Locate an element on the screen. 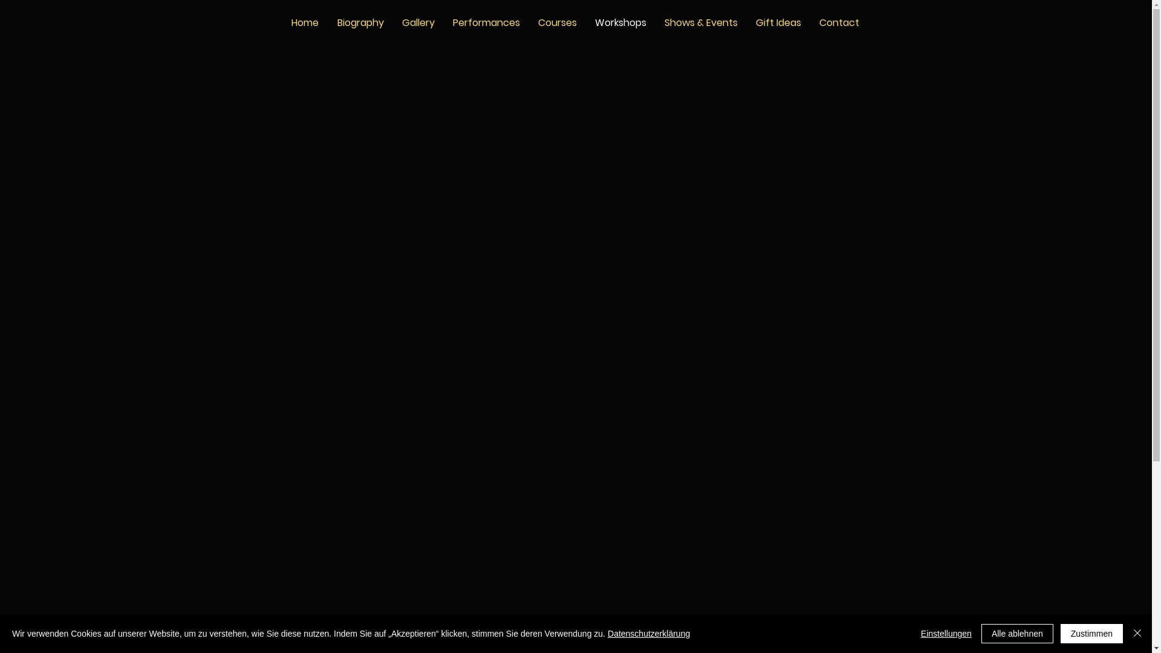 The image size is (1161, 653). Home is located at coordinates (305, 21).